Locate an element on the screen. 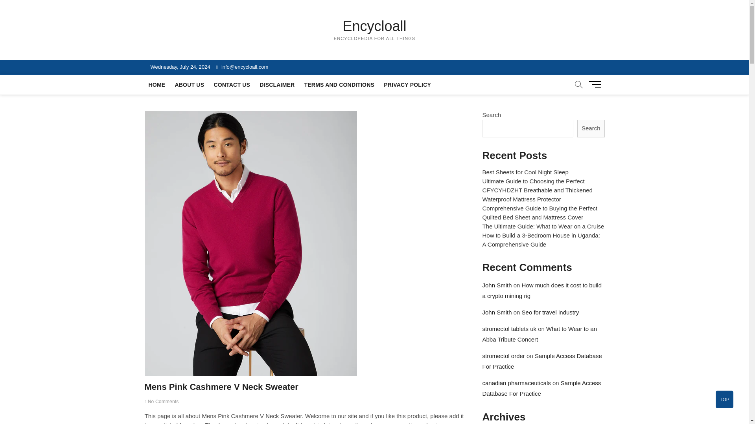 This screenshot has width=755, height=424. Menu Button is located at coordinates (596, 84).